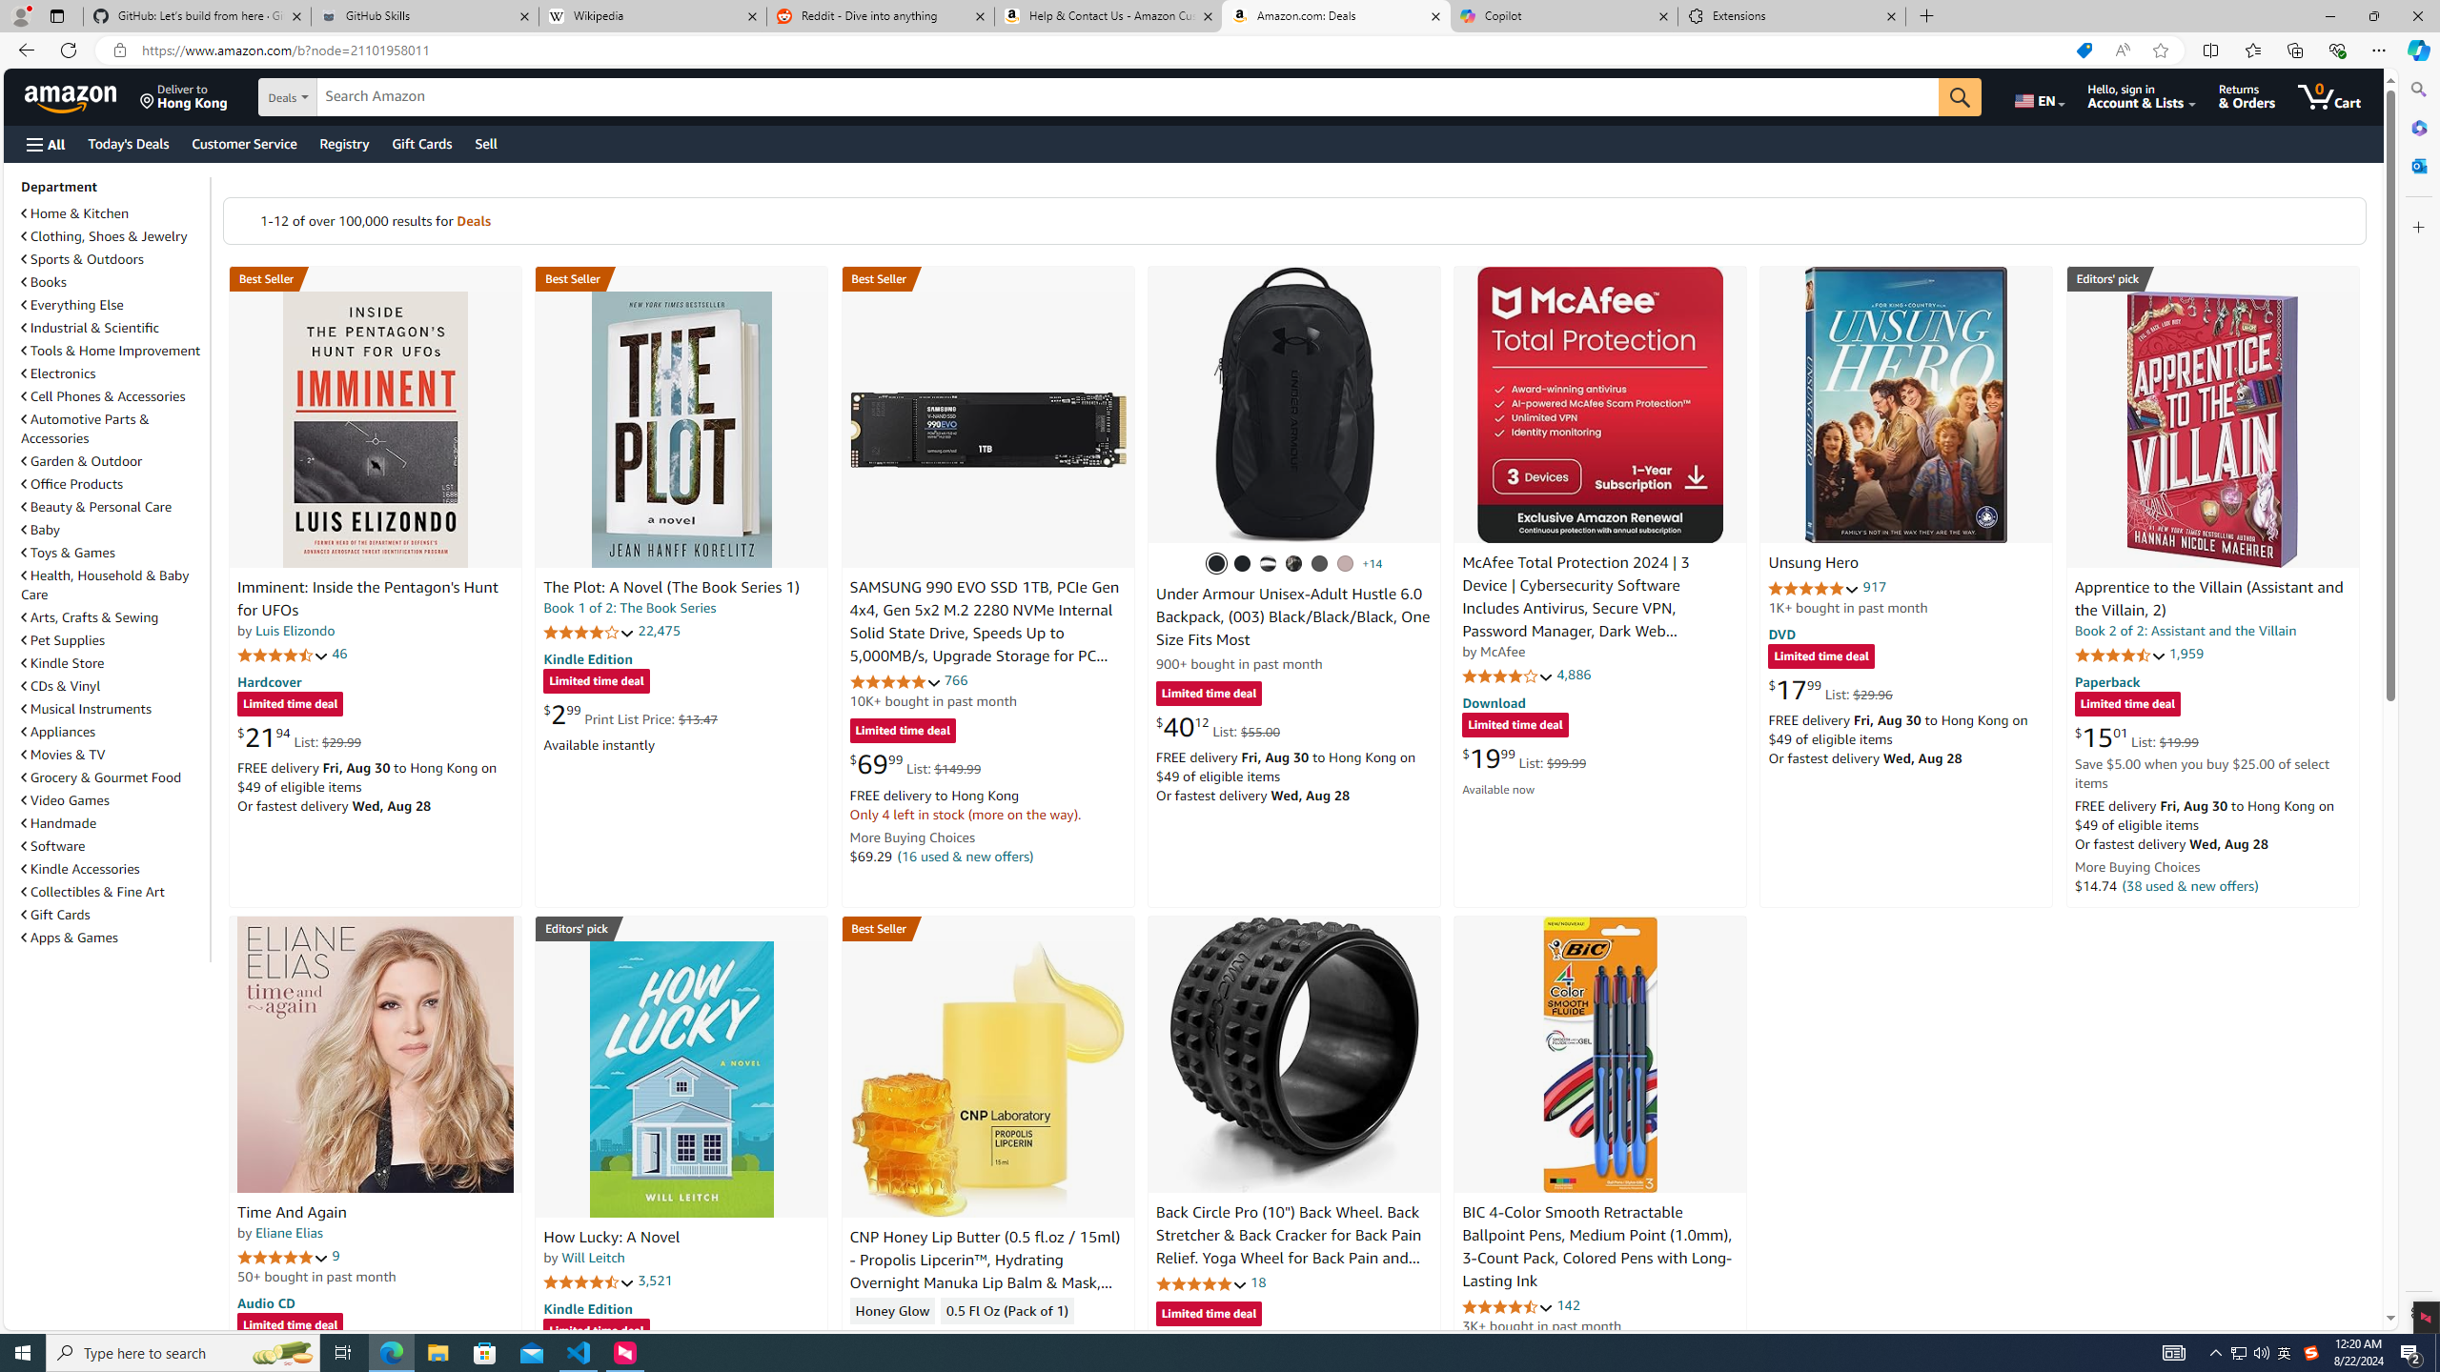 The height and width of the screenshot is (1372, 2440). I want to click on Best Seller in Heist Thrillers, so click(681, 278).